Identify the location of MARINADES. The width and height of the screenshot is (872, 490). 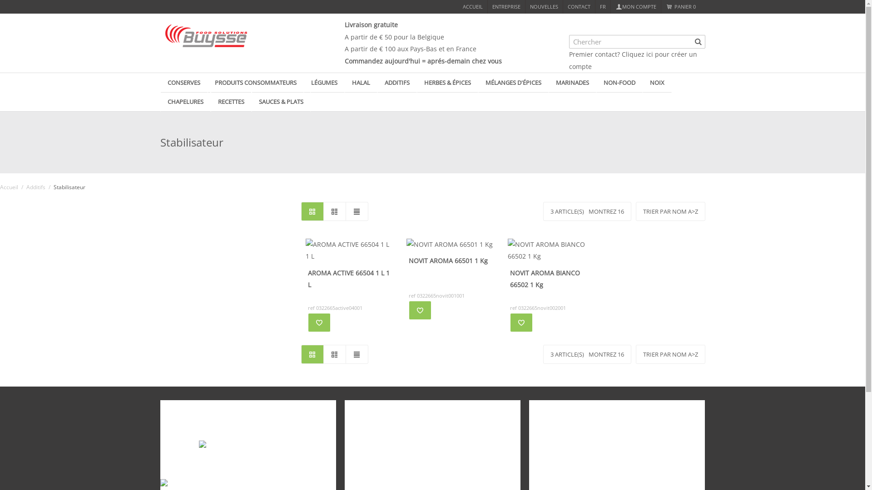
(572, 83).